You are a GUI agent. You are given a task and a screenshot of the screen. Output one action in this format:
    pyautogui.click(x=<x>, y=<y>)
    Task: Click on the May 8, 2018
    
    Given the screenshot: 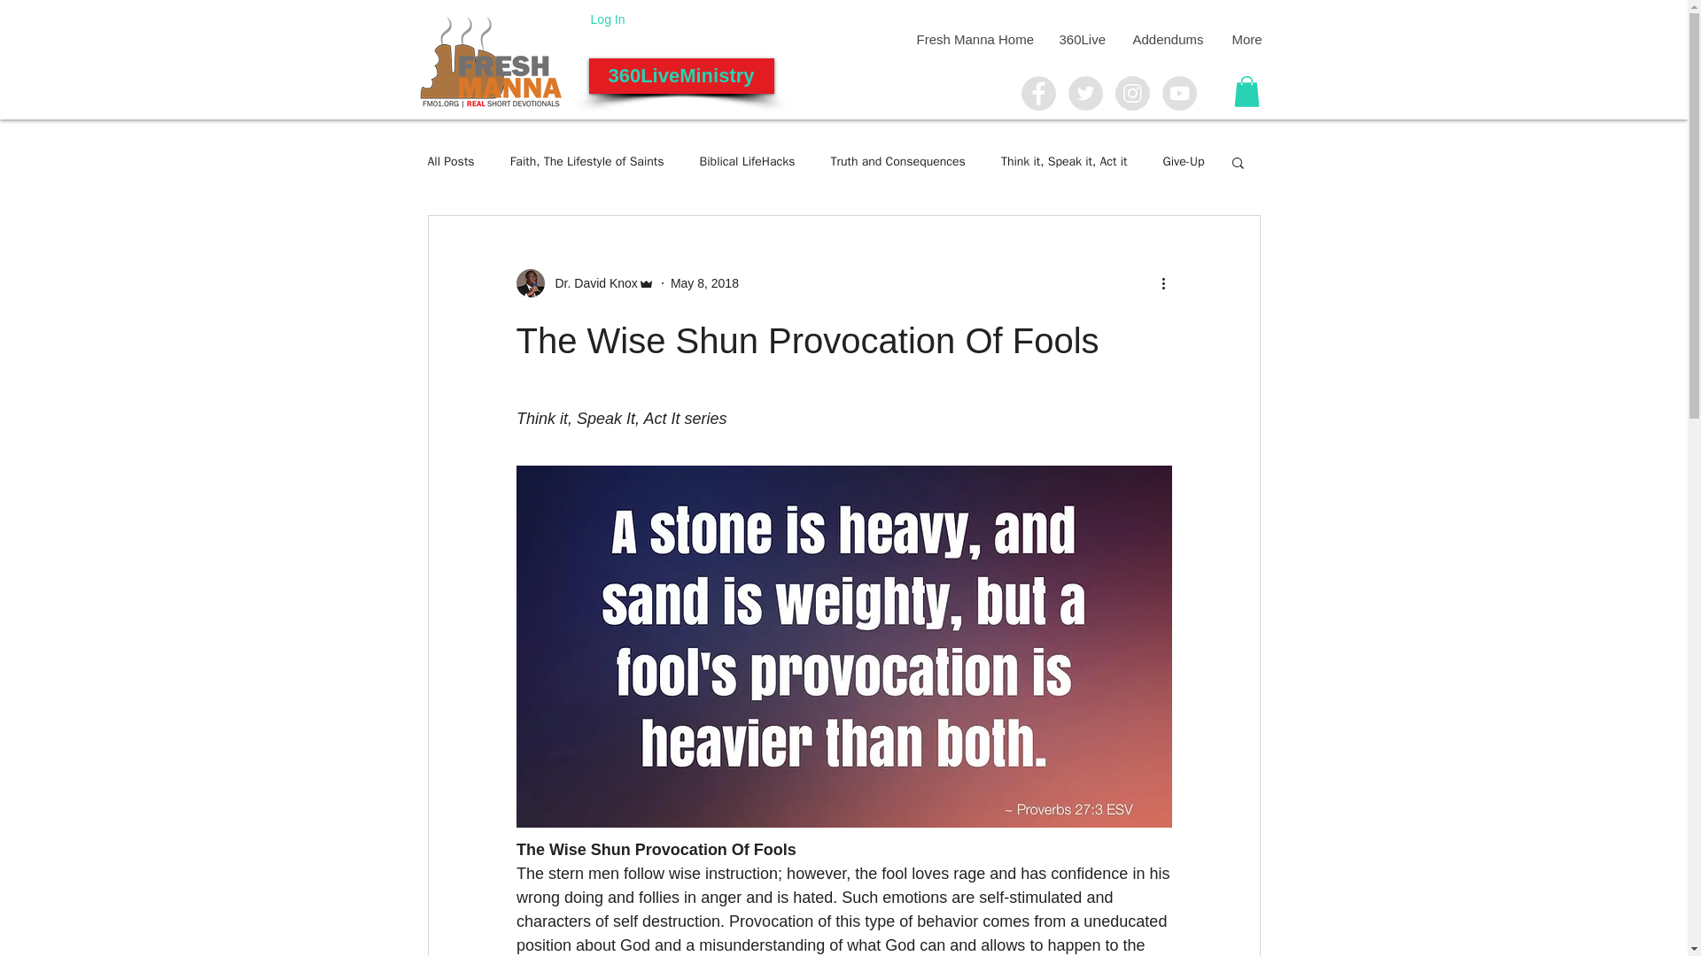 What is the action you would take?
    pyautogui.click(x=703, y=283)
    